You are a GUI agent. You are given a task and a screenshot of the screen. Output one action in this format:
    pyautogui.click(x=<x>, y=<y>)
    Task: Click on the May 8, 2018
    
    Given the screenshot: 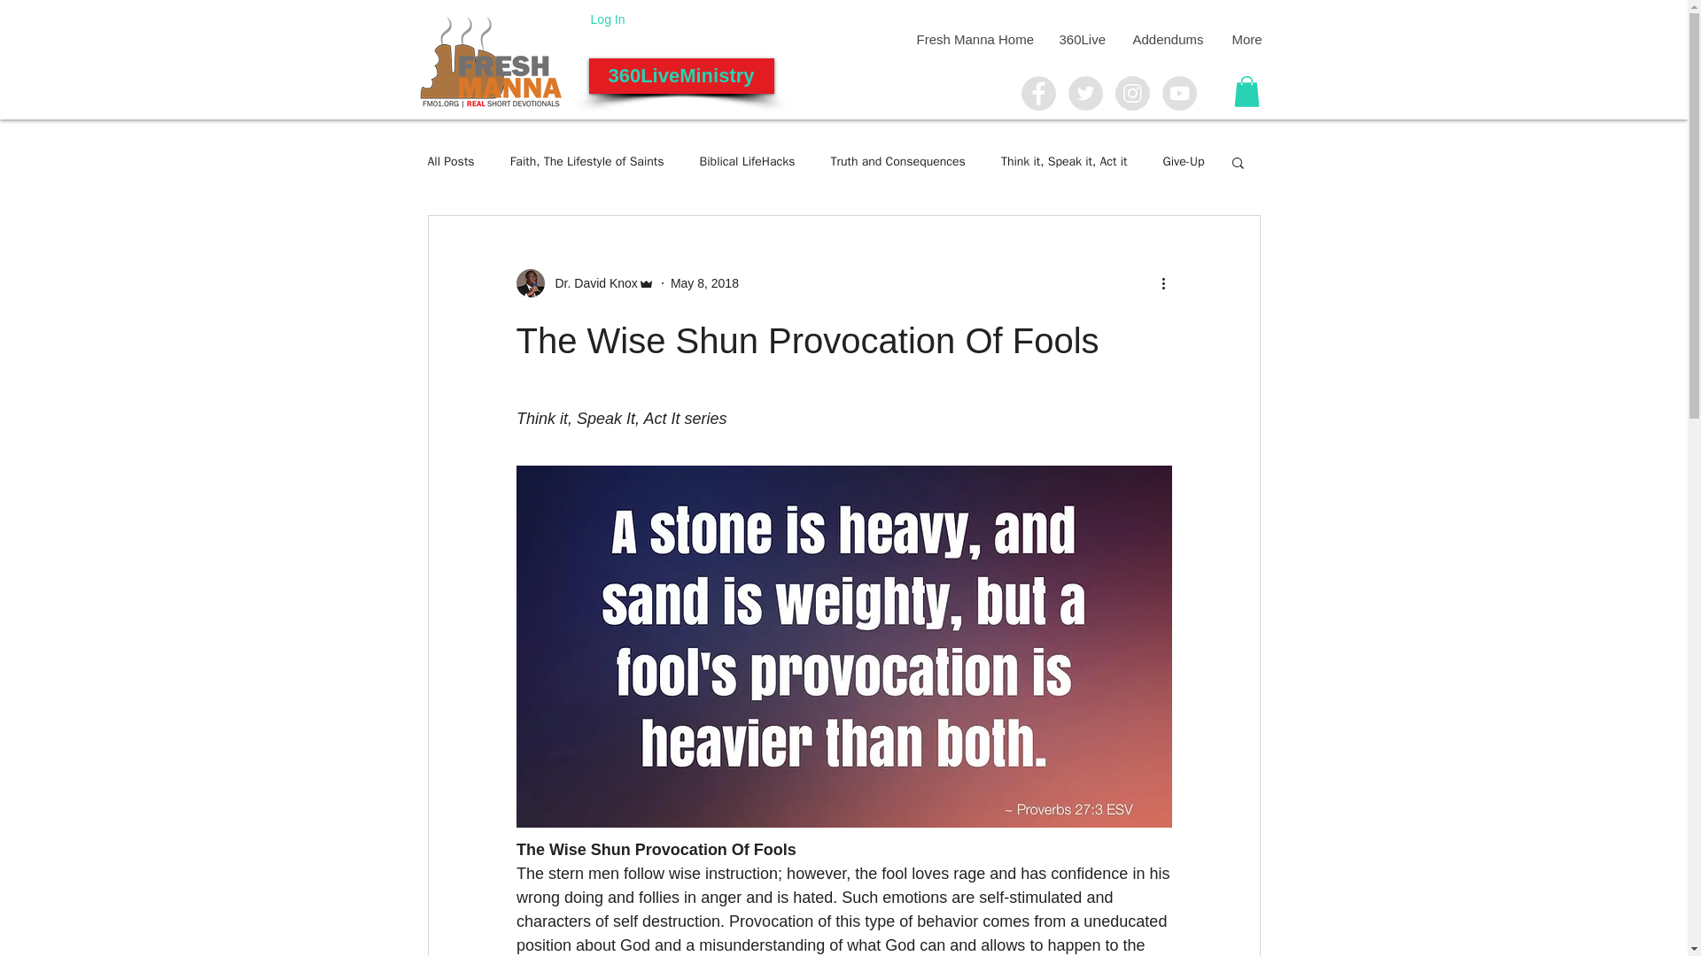 What is the action you would take?
    pyautogui.click(x=703, y=283)
    